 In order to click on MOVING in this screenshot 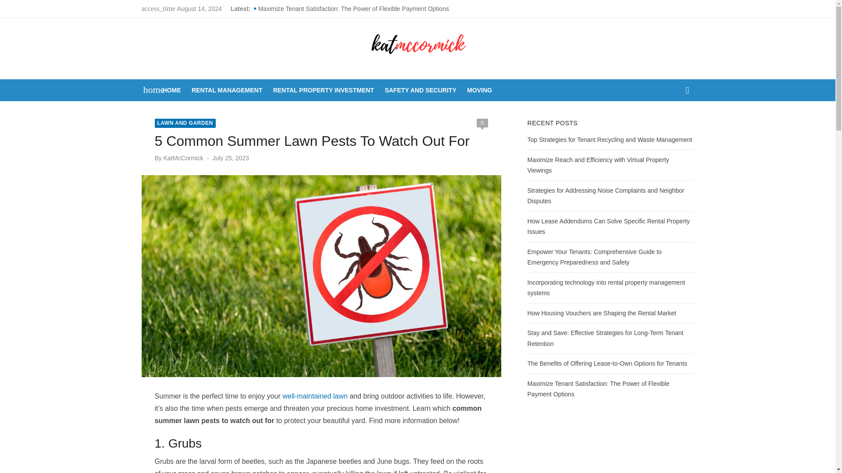, I will do `click(479, 90)`.